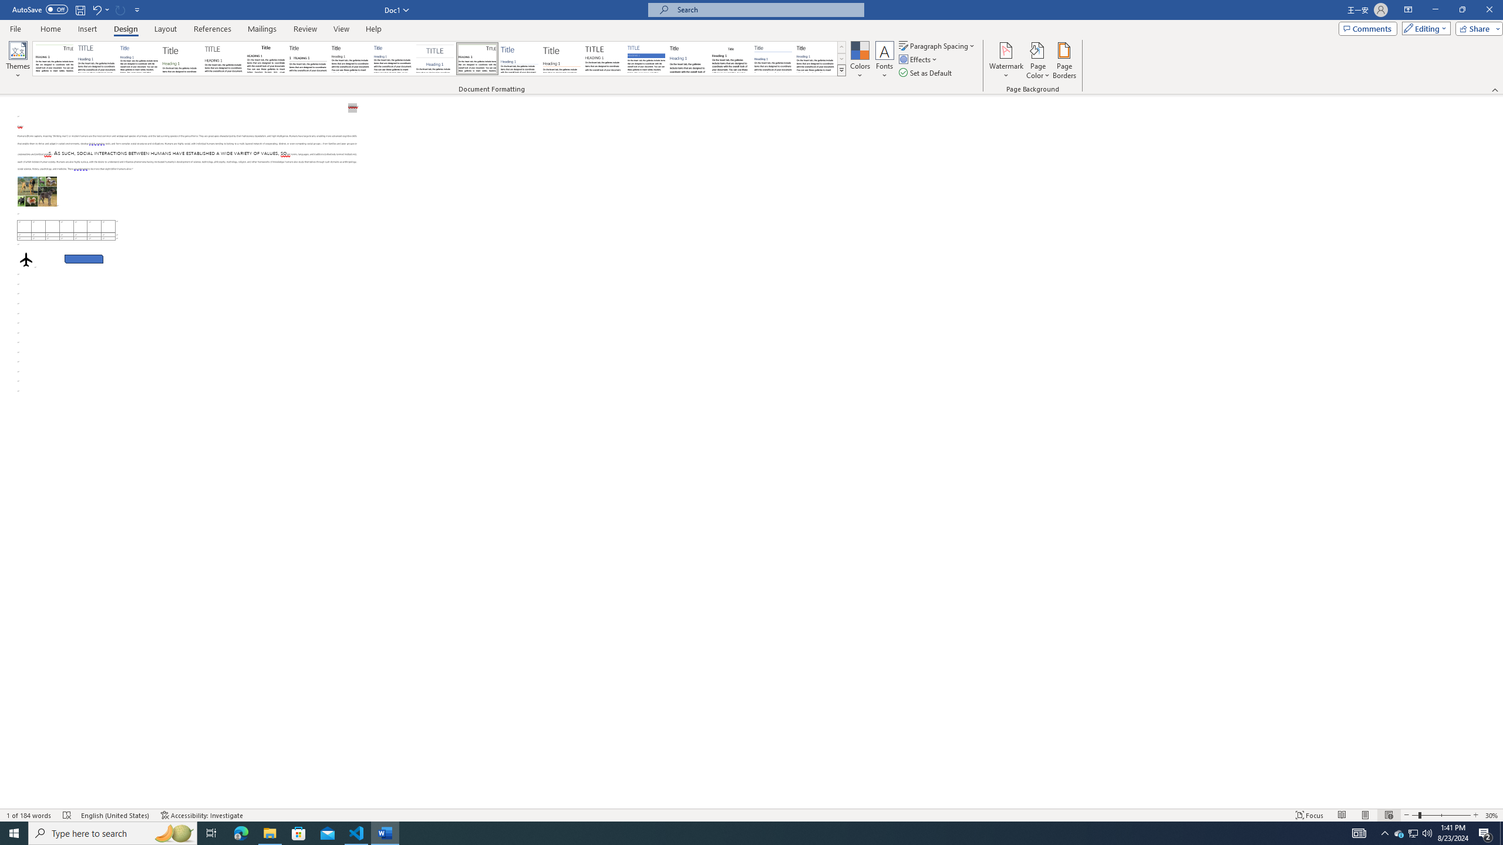  Describe the element at coordinates (478, 59) in the screenshot. I see `Lines (Distinctive)` at that location.